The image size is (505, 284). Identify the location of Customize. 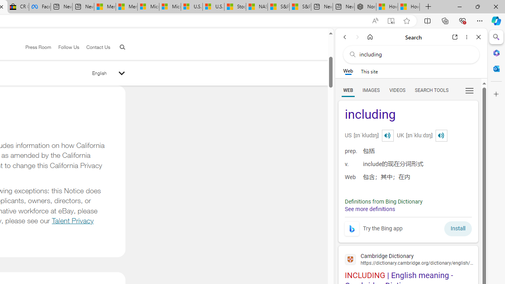
(496, 94).